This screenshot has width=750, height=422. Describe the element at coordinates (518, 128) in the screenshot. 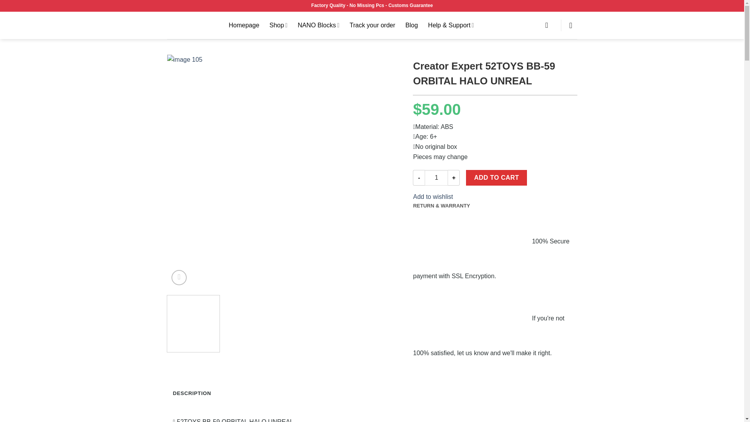

I see `52TOYS-Beastbox-BB-59-ORBITAL-HALO-UNREAL-4.jpg` at that location.